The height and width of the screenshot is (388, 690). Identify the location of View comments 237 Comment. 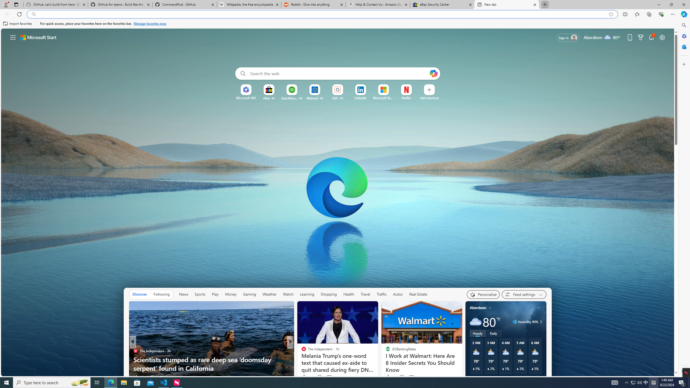
(328, 378).